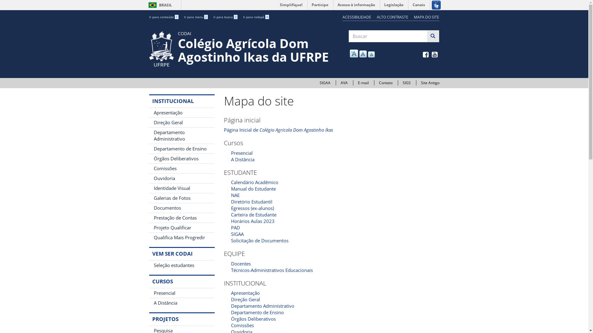 The image size is (593, 333). Describe the element at coordinates (225, 91) in the screenshot. I see ` ` at that location.